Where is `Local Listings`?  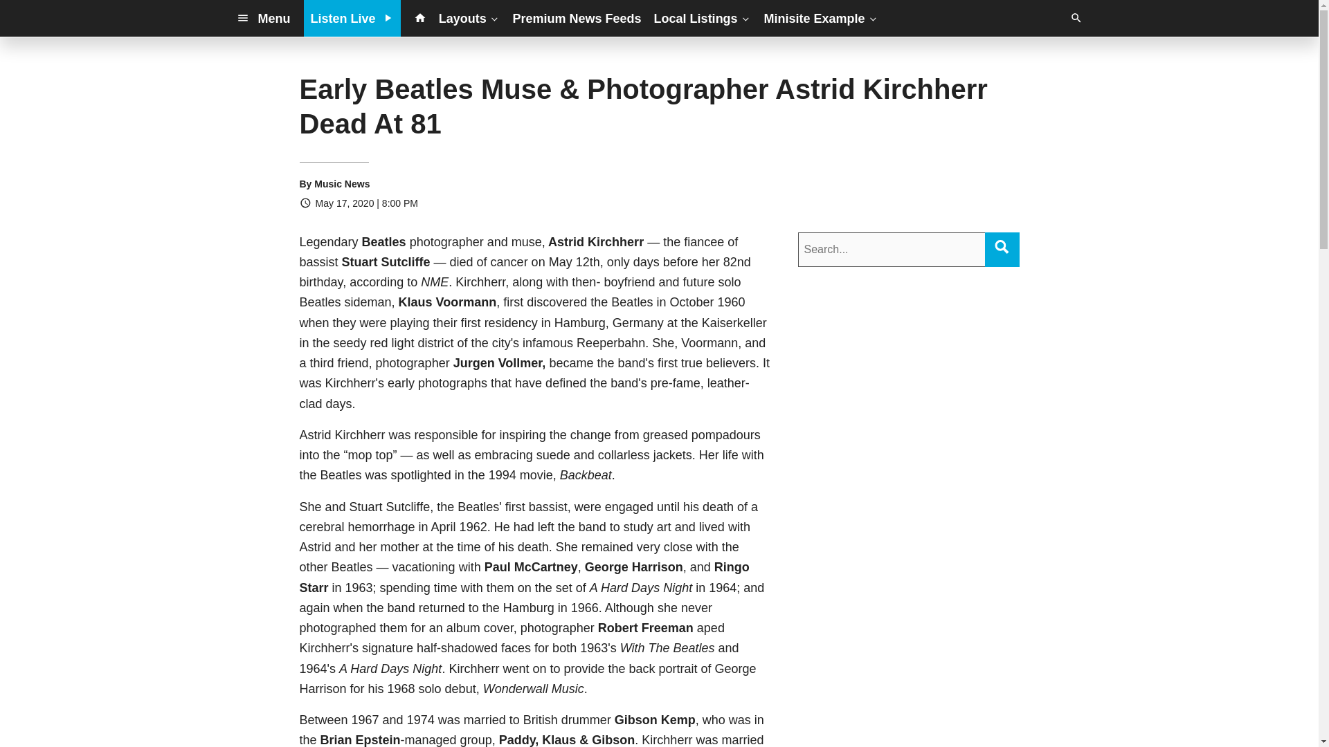 Local Listings is located at coordinates (703, 18).